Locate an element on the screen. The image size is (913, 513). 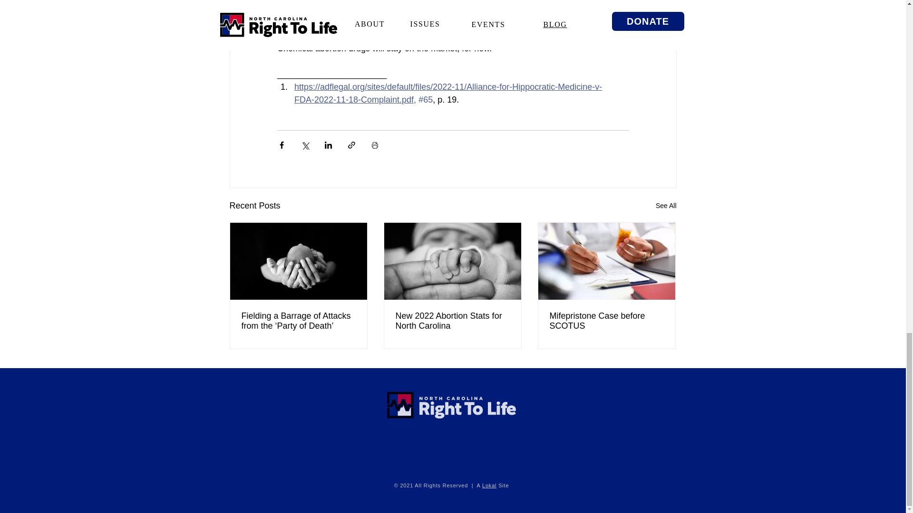
Lokal is located at coordinates (489, 485).